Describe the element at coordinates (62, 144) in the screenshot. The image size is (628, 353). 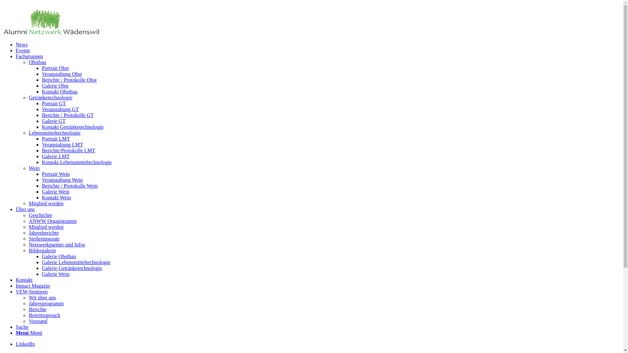
I see `Veranstaltung LMT` at that location.